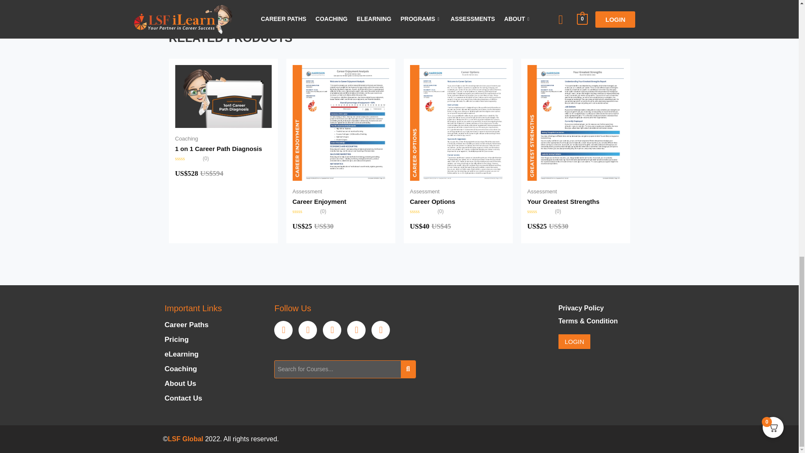  Describe the element at coordinates (219, 148) in the screenshot. I see `View Product Full Details` at that location.